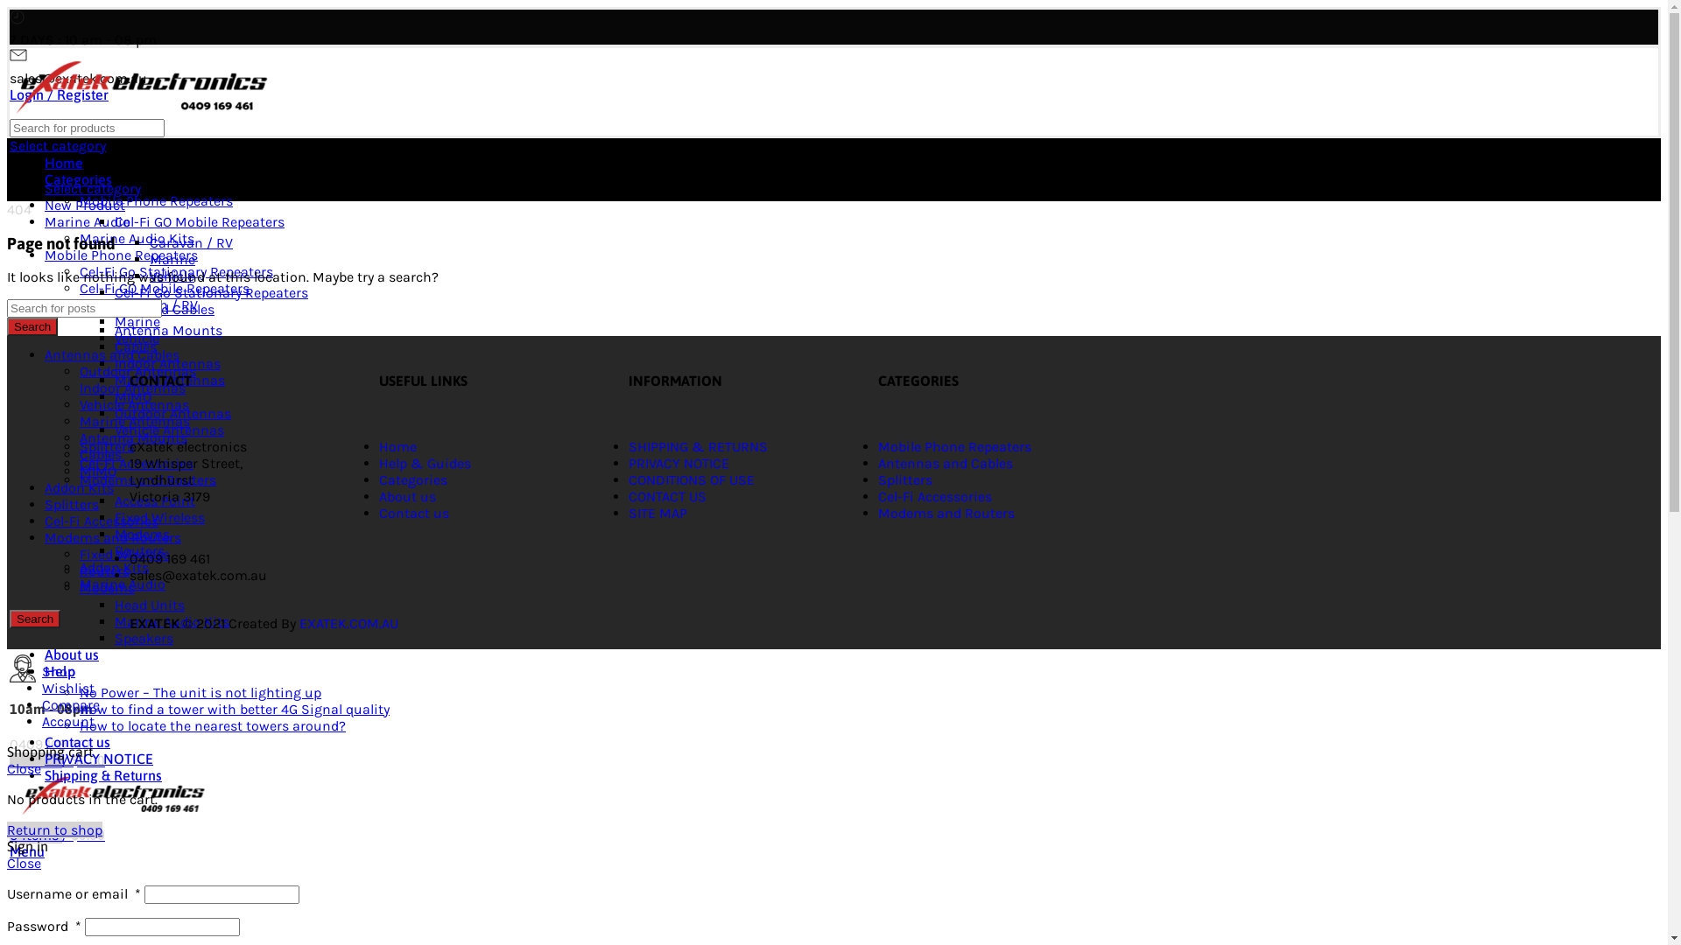 The image size is (1681, 945). I want to click on Marine Antennas, so click(170, 380).